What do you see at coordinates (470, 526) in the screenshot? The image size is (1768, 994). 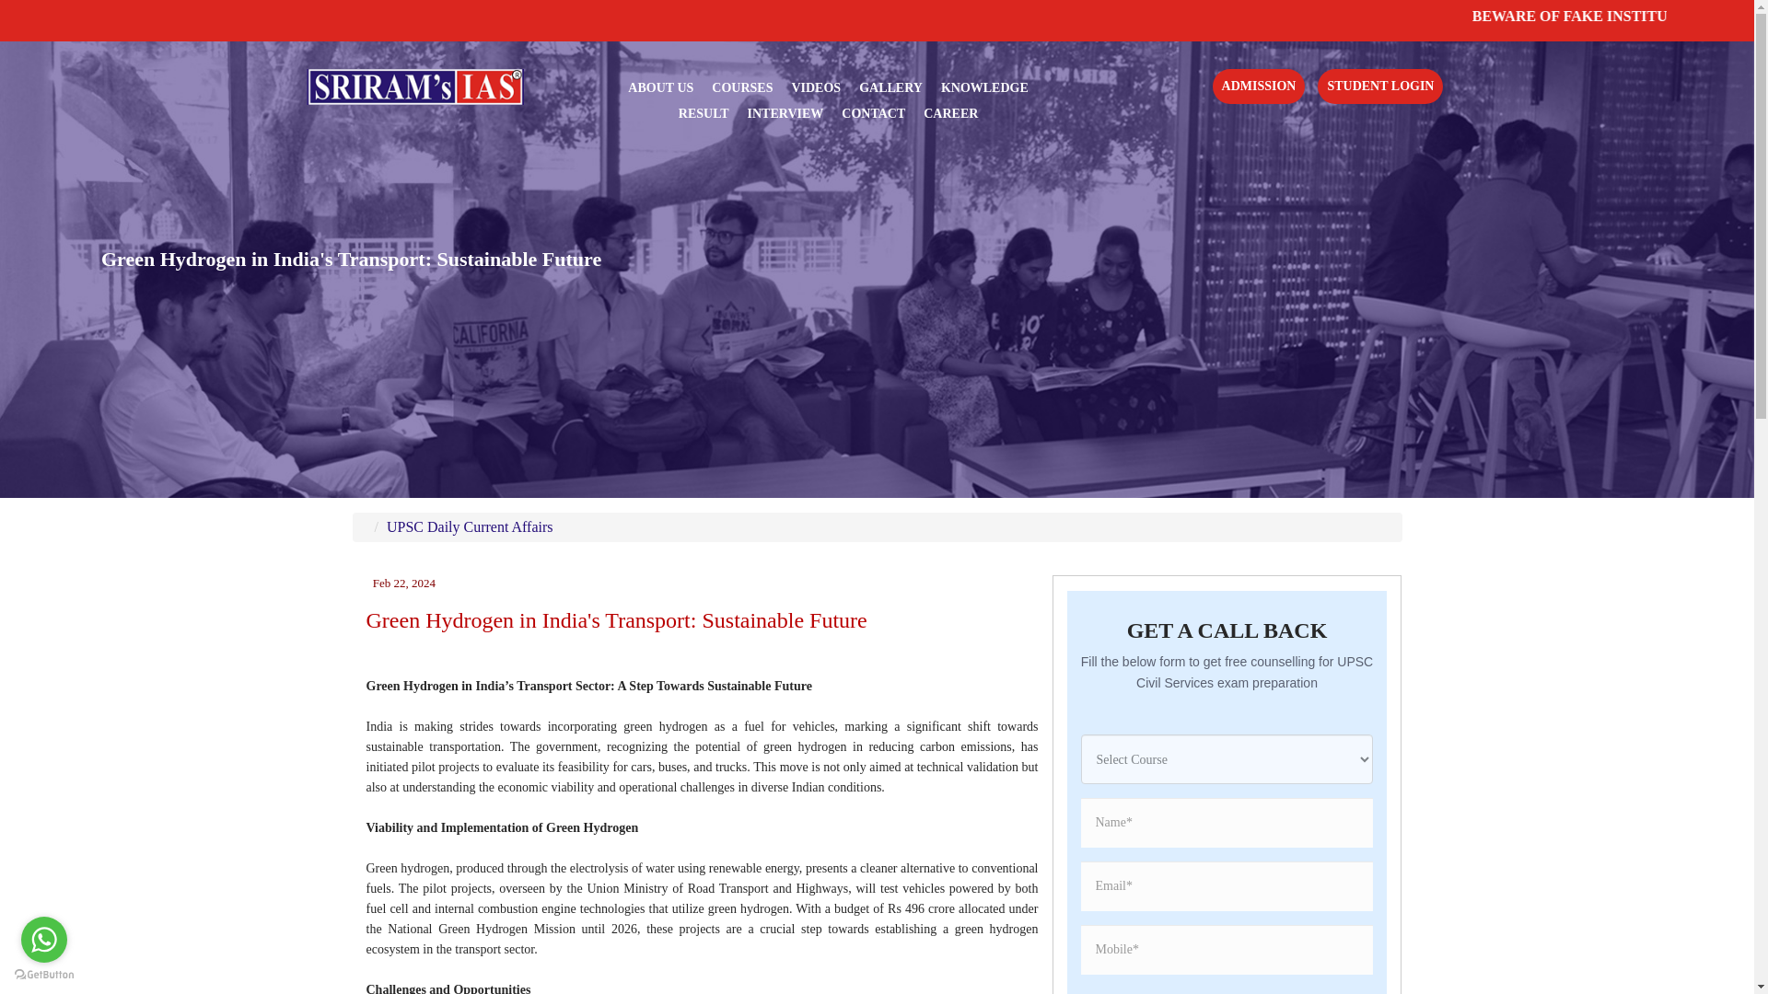 I see `UPSC Daily Current Affairs` at bounding box center [470, 526].